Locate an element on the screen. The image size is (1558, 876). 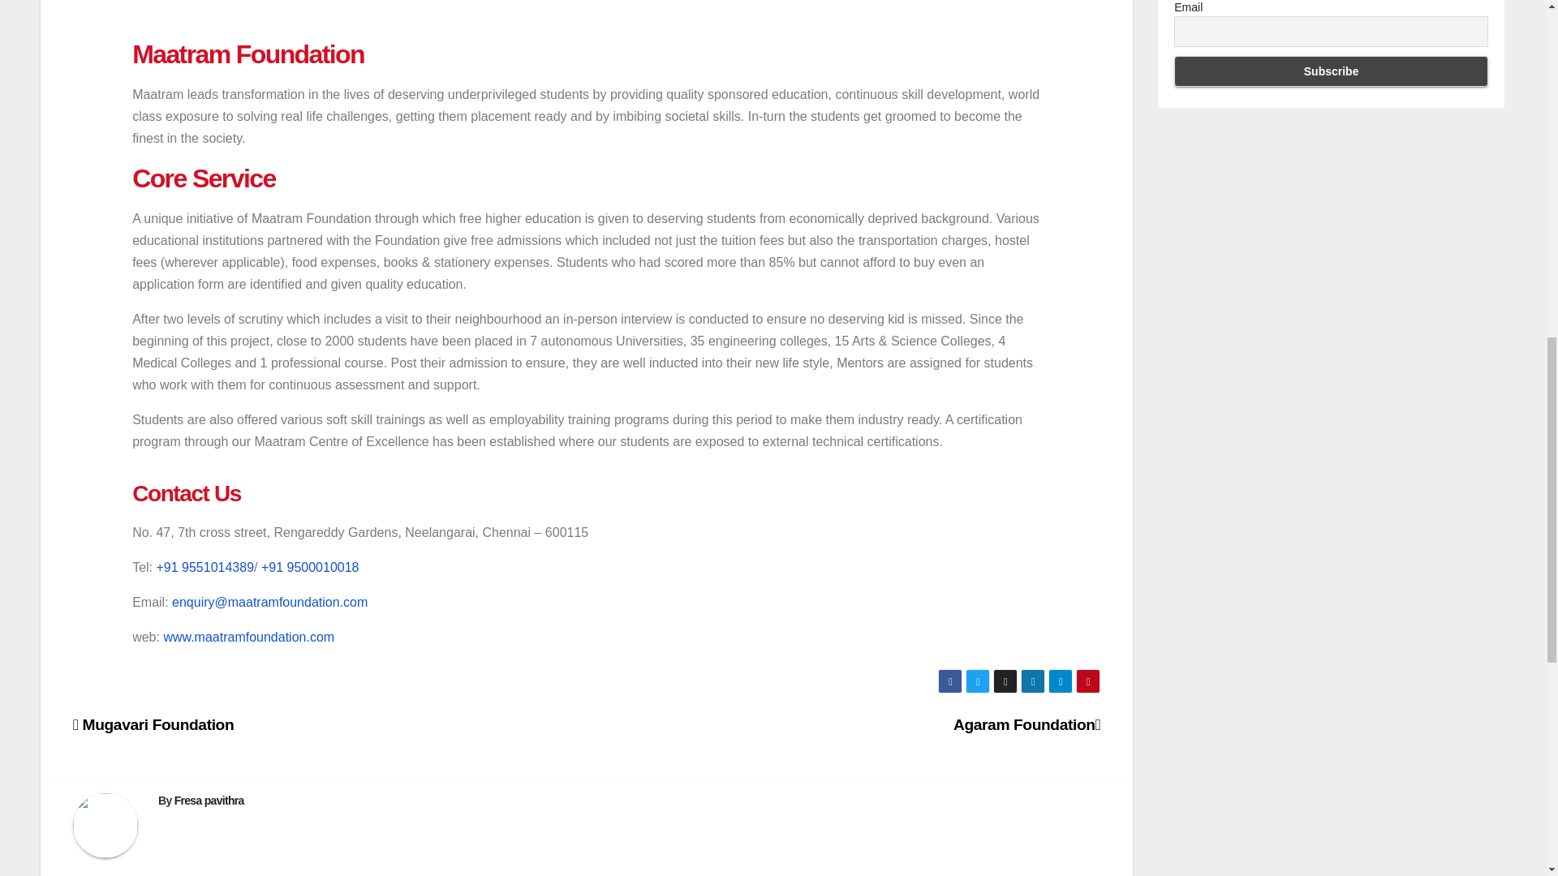
Mugavari Foundation is located at coordinates (153, 724).